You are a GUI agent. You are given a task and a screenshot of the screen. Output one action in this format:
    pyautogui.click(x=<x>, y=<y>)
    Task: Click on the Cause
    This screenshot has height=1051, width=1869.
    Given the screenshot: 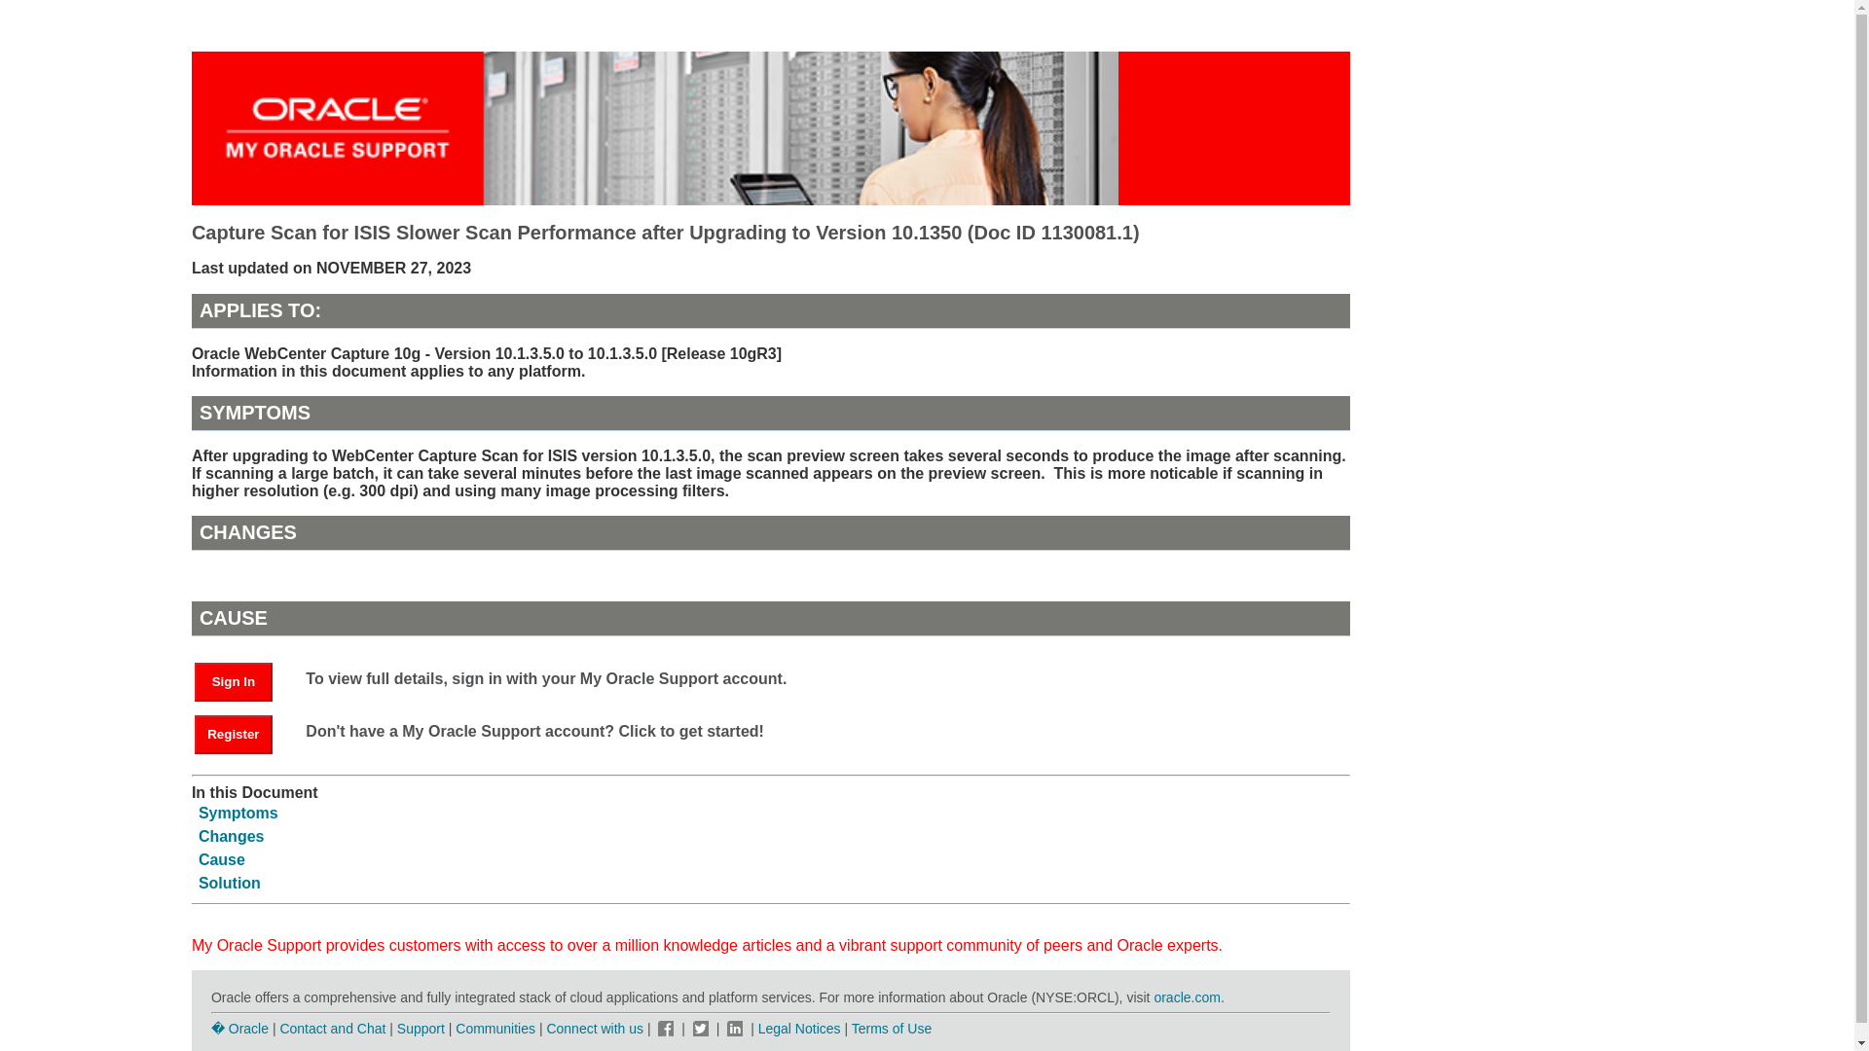 What is the action you would take?
    pyautogui.click(x=221, y=859)
    